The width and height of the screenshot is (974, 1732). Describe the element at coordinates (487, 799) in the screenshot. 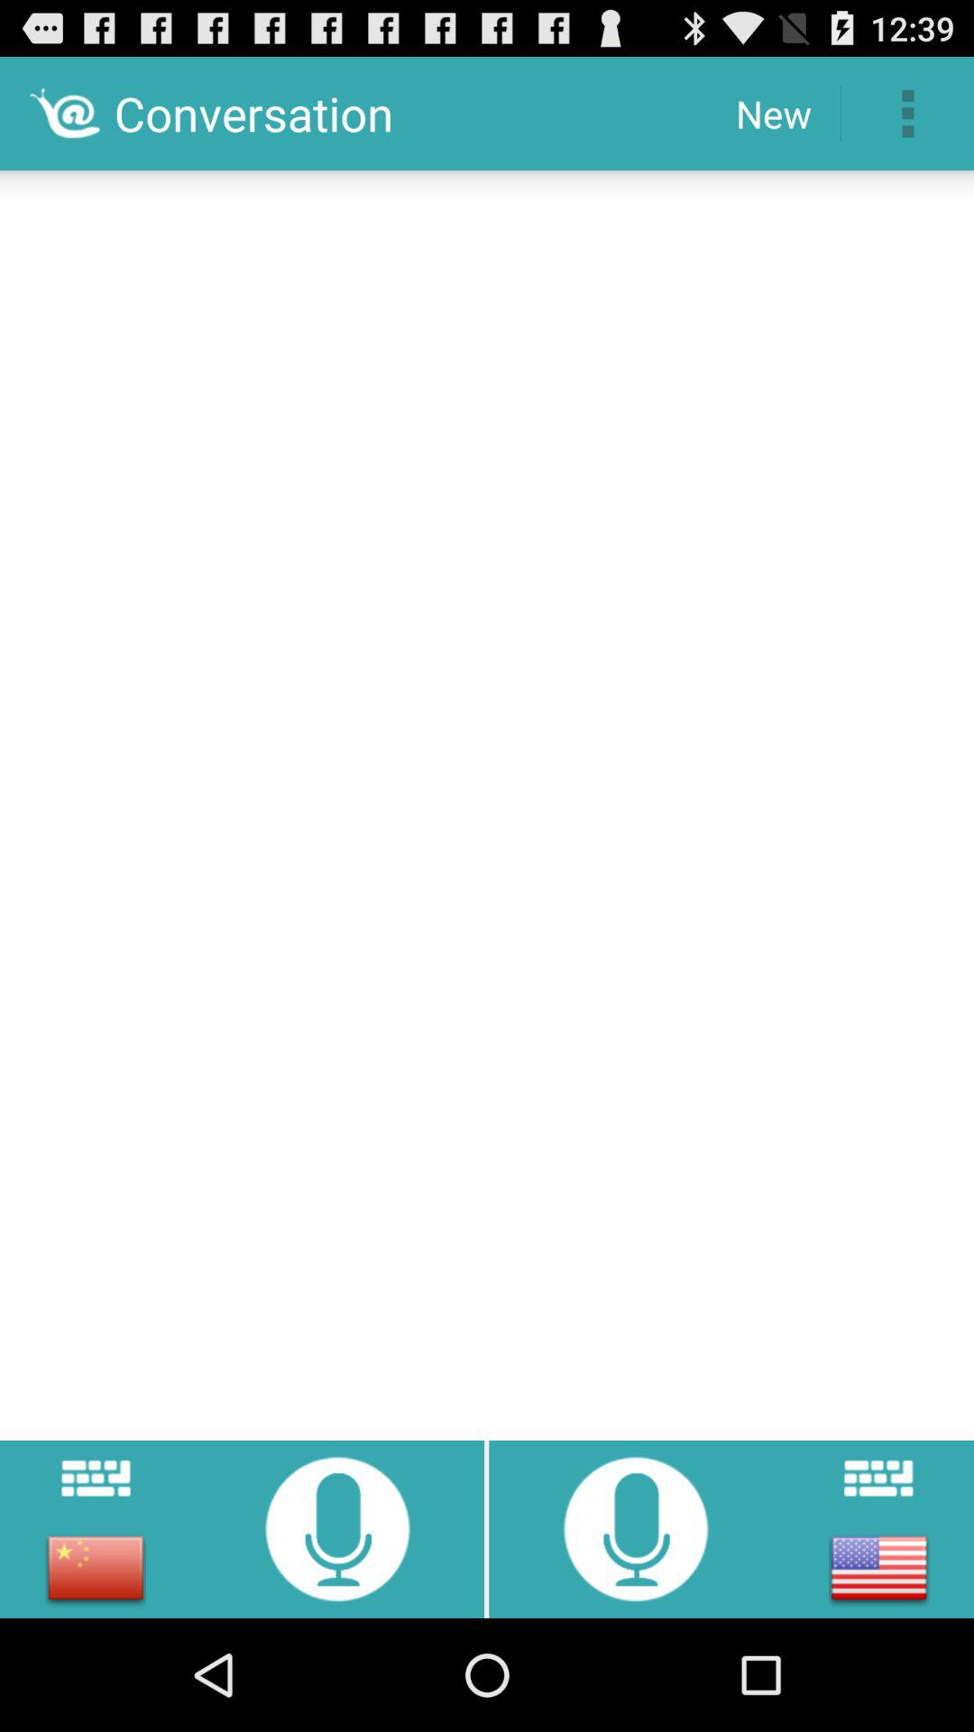

I see `turn on the icon below the new icon` at that location.